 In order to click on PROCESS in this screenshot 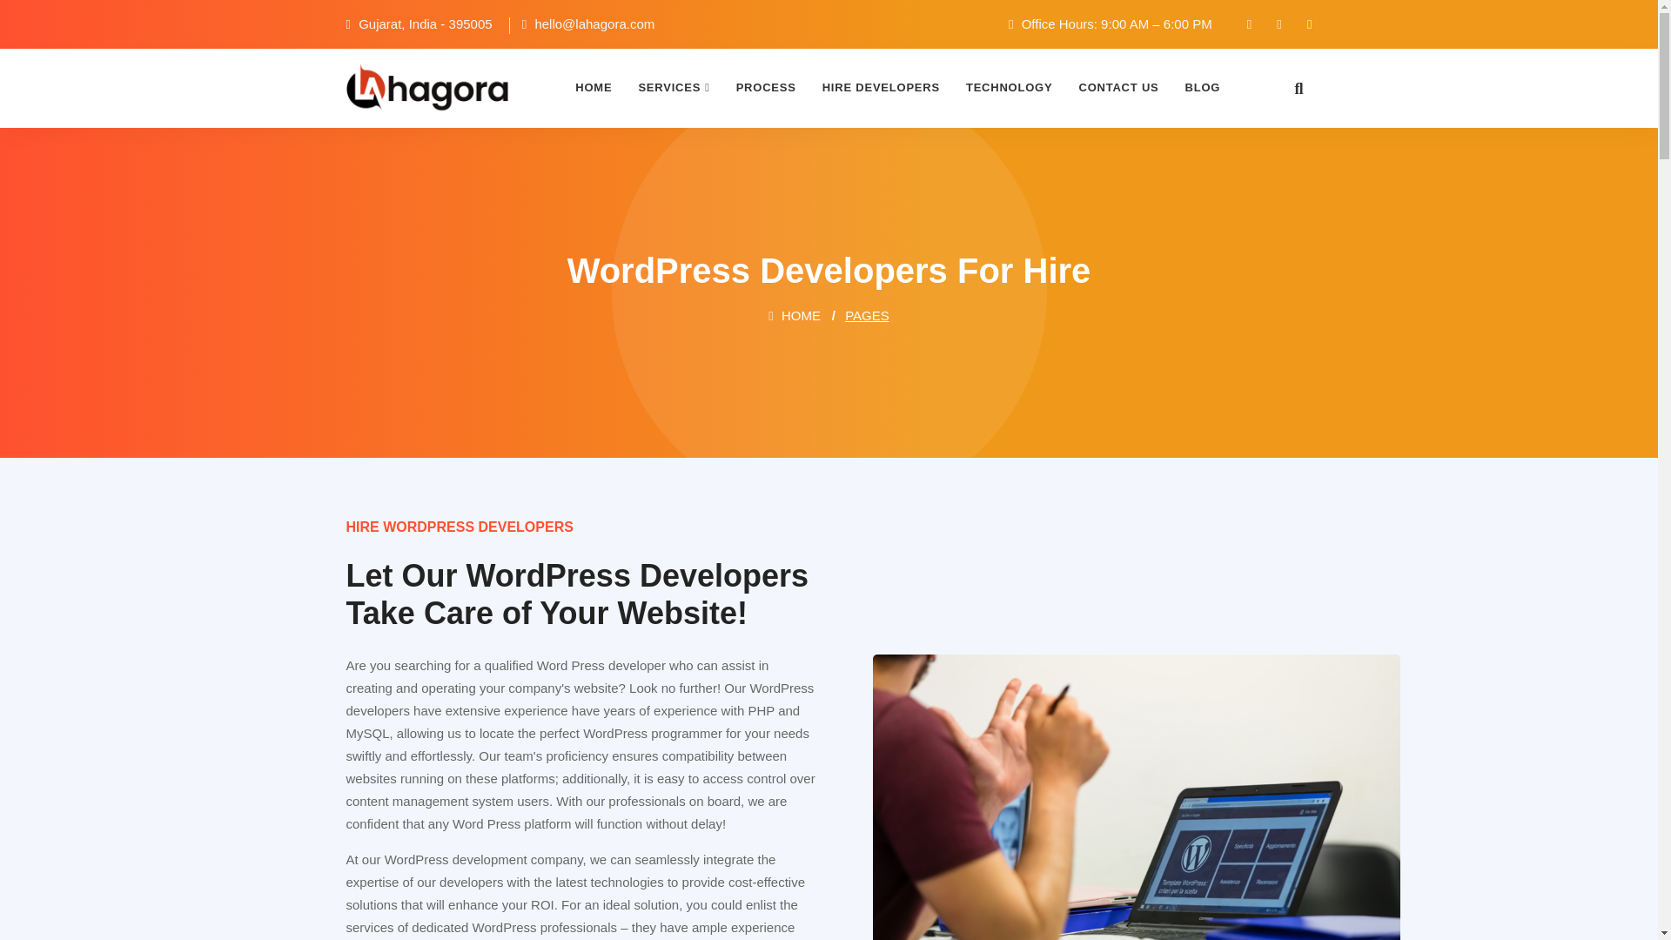, I will do `click(766, 87)`.